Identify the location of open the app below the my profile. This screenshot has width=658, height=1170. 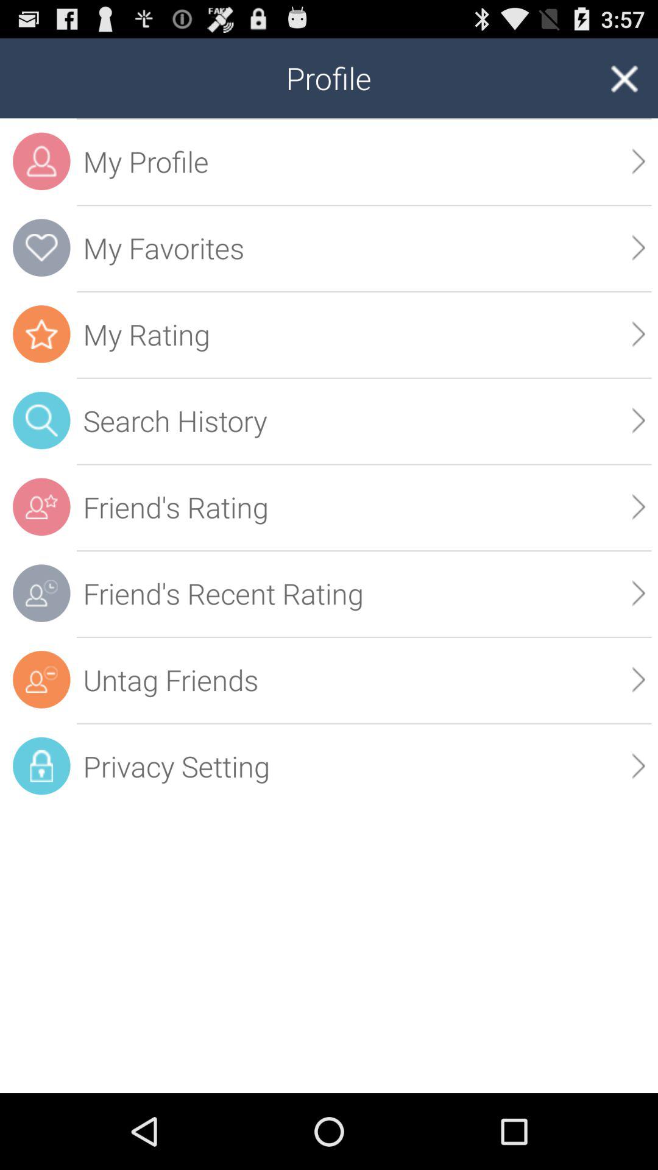
(639, 247).